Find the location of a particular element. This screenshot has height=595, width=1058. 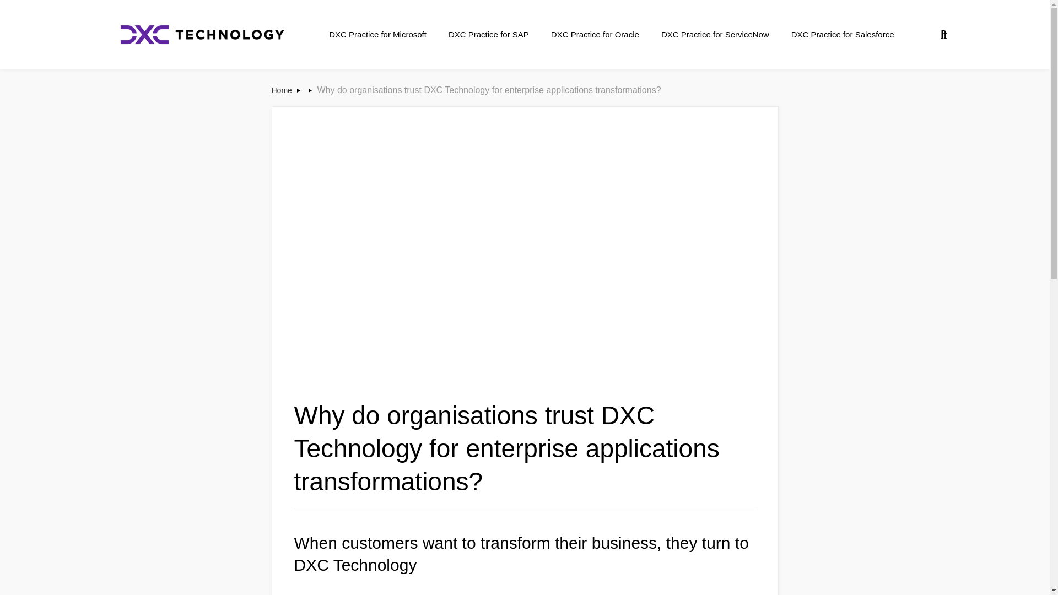

Home is located at coordinates (282, 90).